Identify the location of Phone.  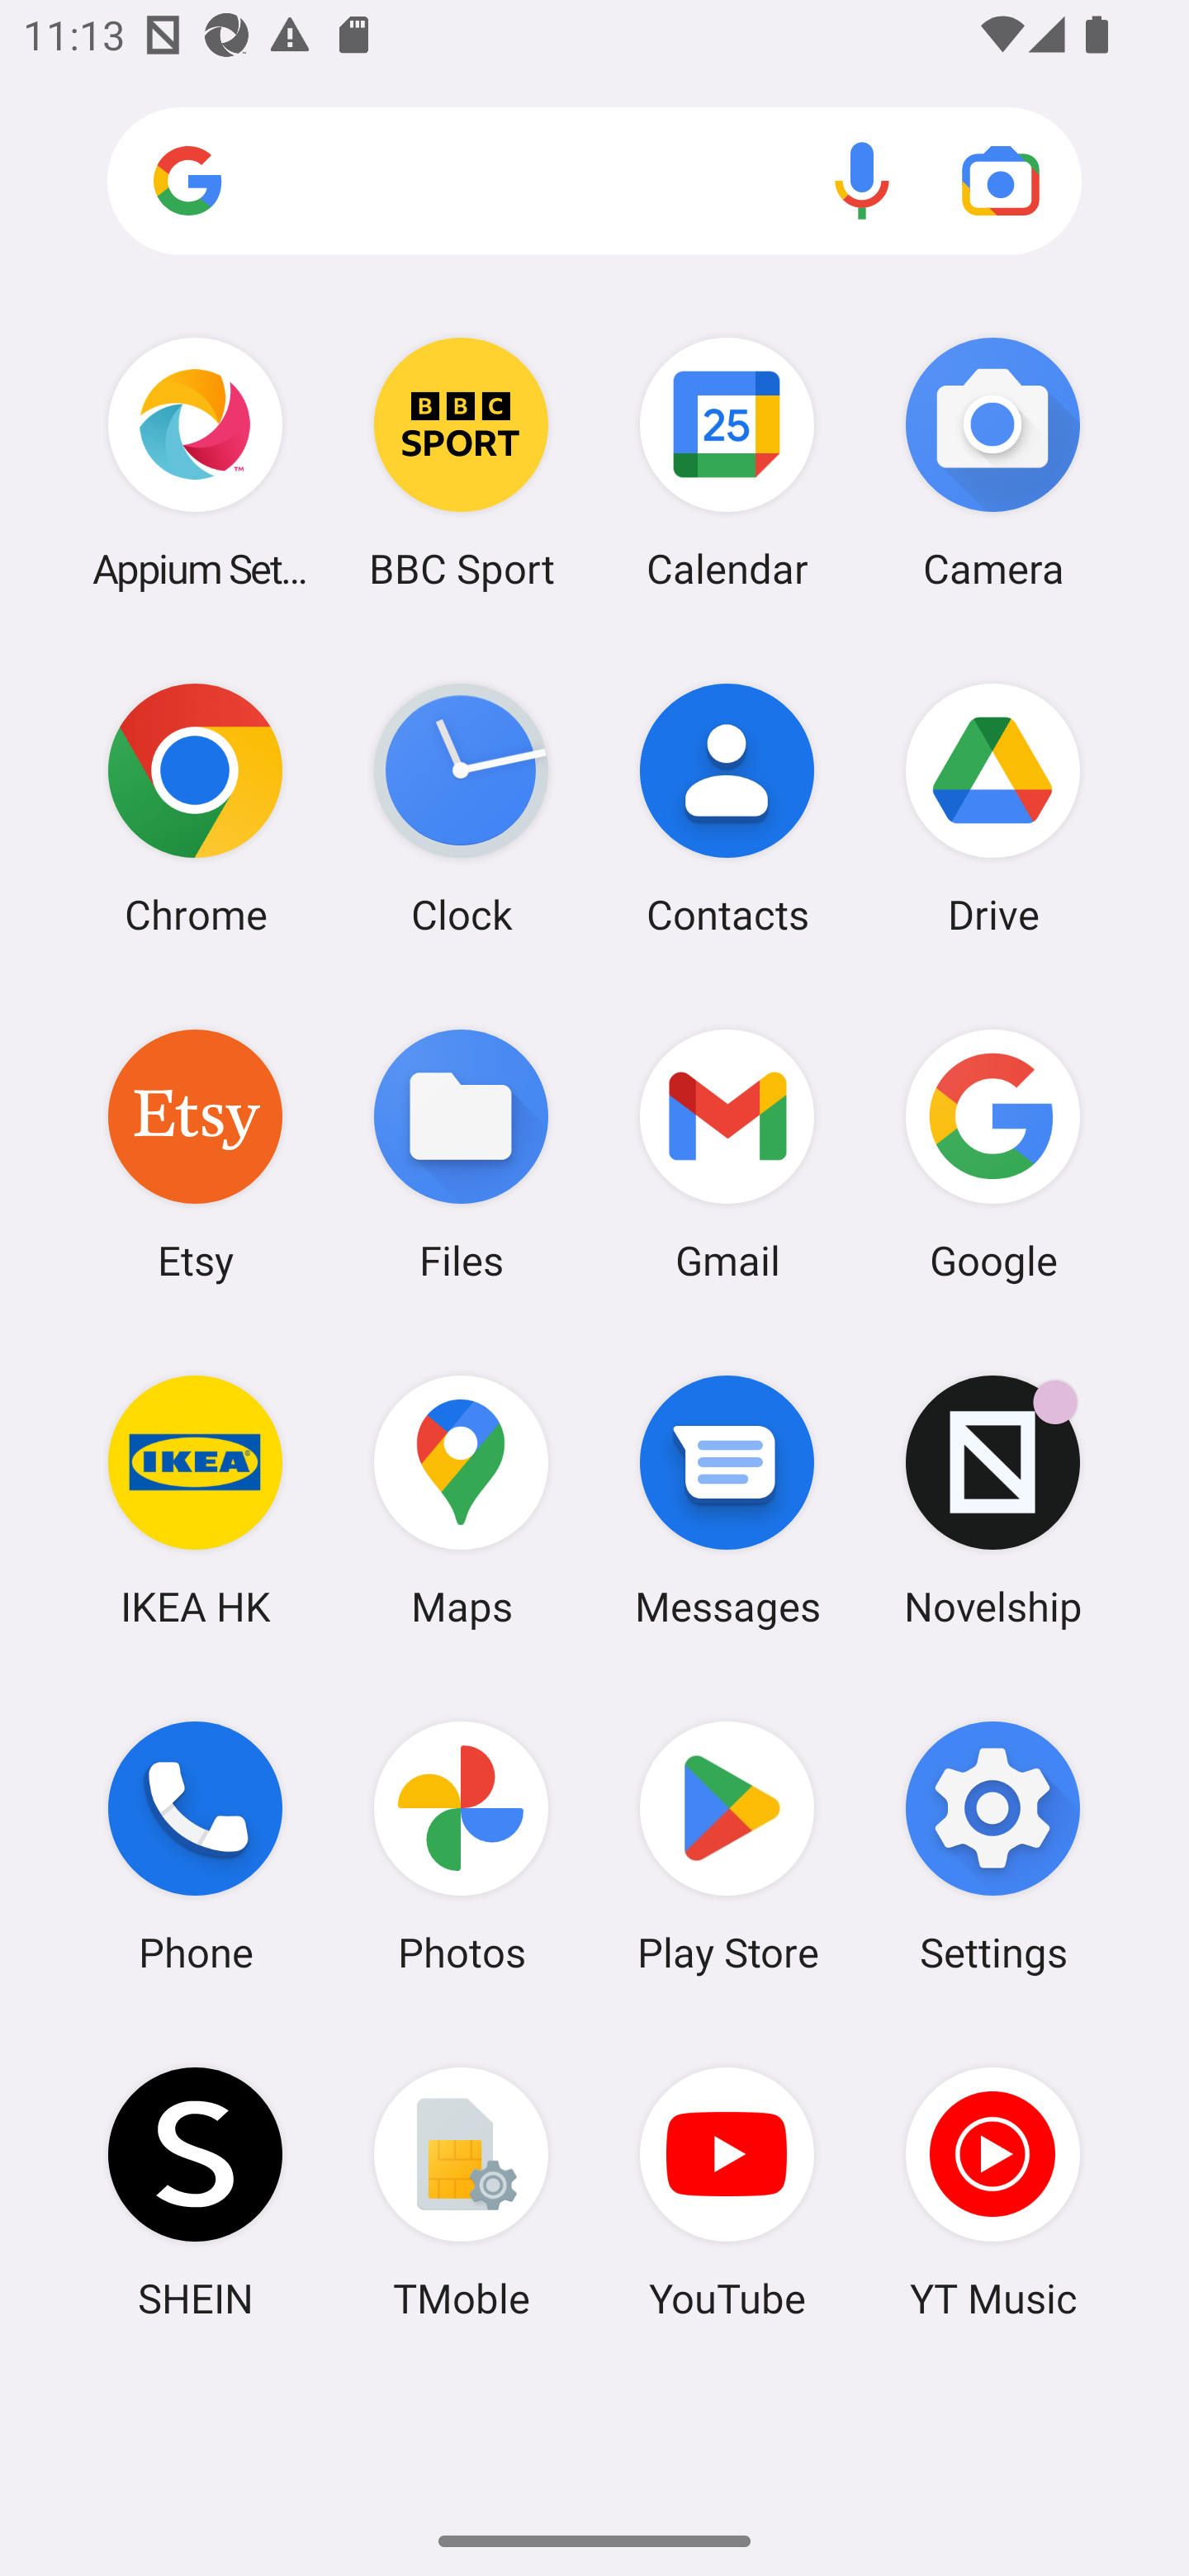
(195, 1847).